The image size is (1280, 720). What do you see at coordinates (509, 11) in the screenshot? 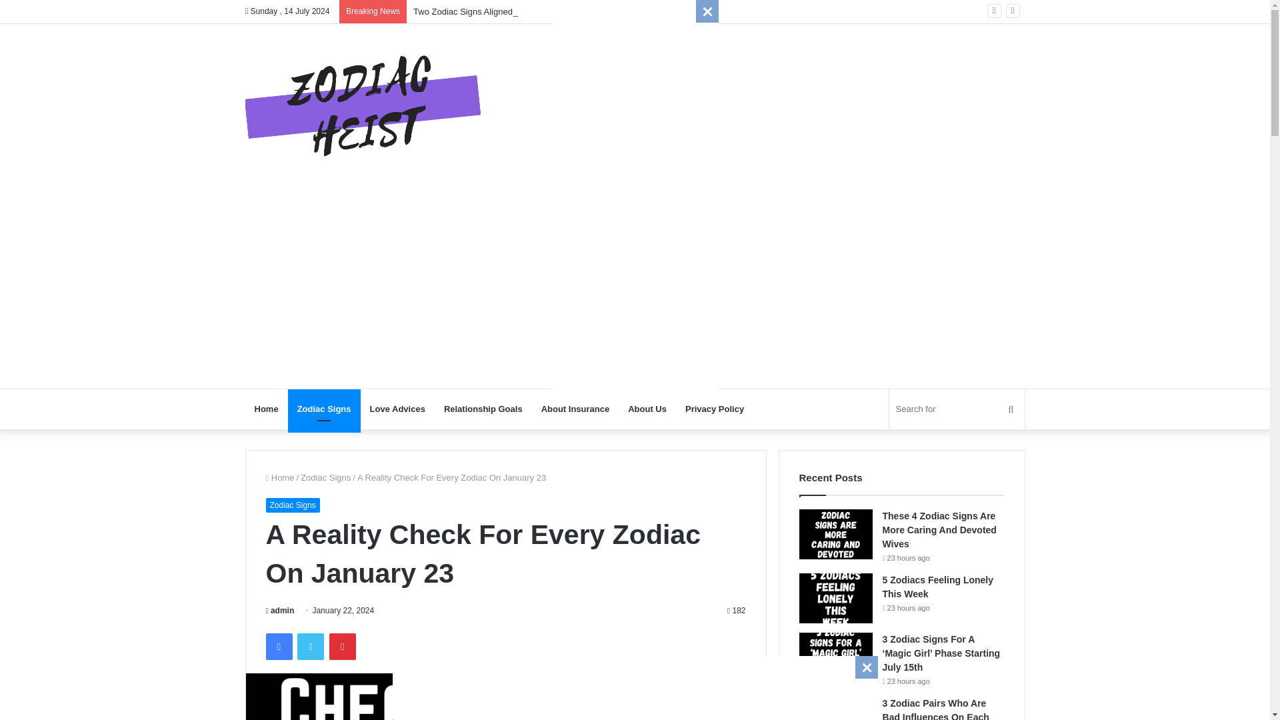
I see `Two Zodiac Signs Aligned with Their Spirit Guides` at bounding box center [509, 11].